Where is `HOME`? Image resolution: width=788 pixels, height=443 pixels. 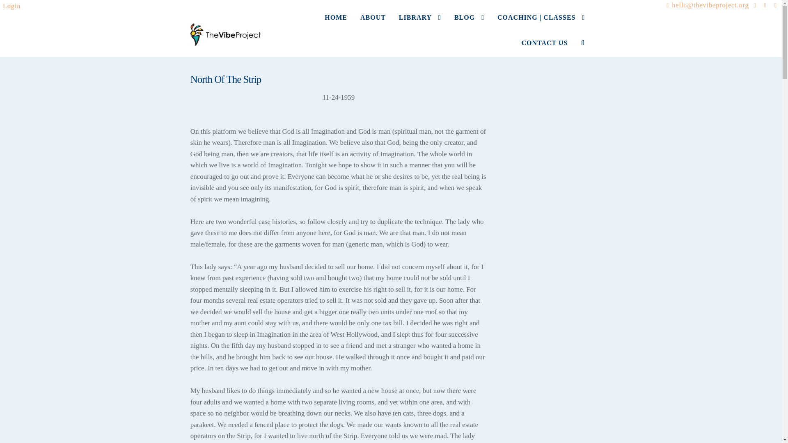 HOME is located at coordinates (336, 25).